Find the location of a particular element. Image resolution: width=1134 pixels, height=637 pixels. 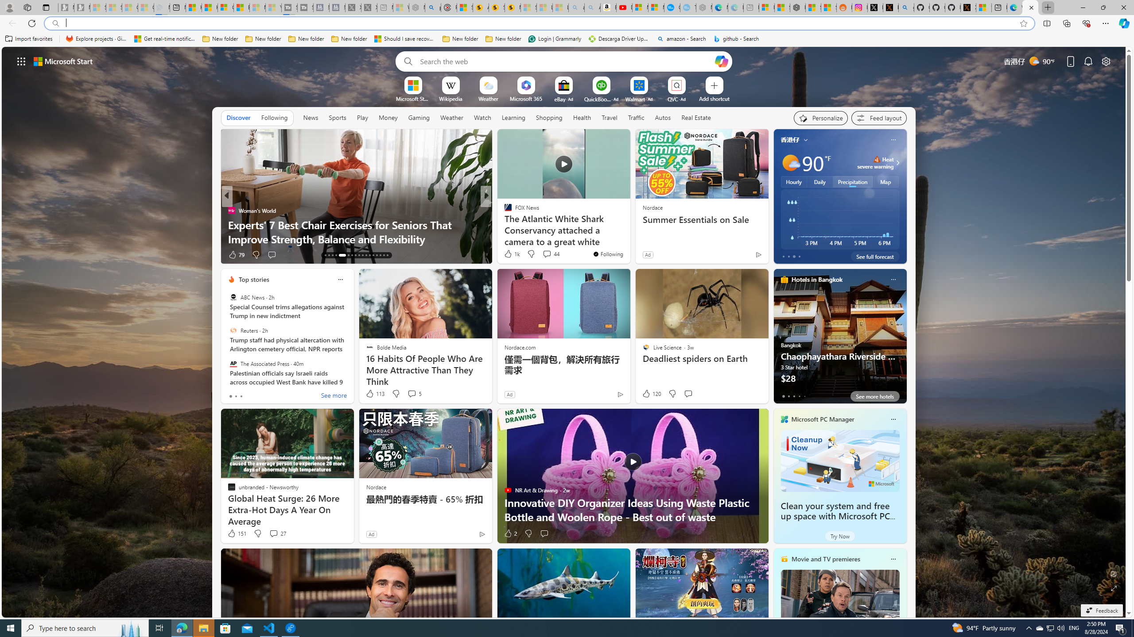

Money is located at coordinates (388, 118).